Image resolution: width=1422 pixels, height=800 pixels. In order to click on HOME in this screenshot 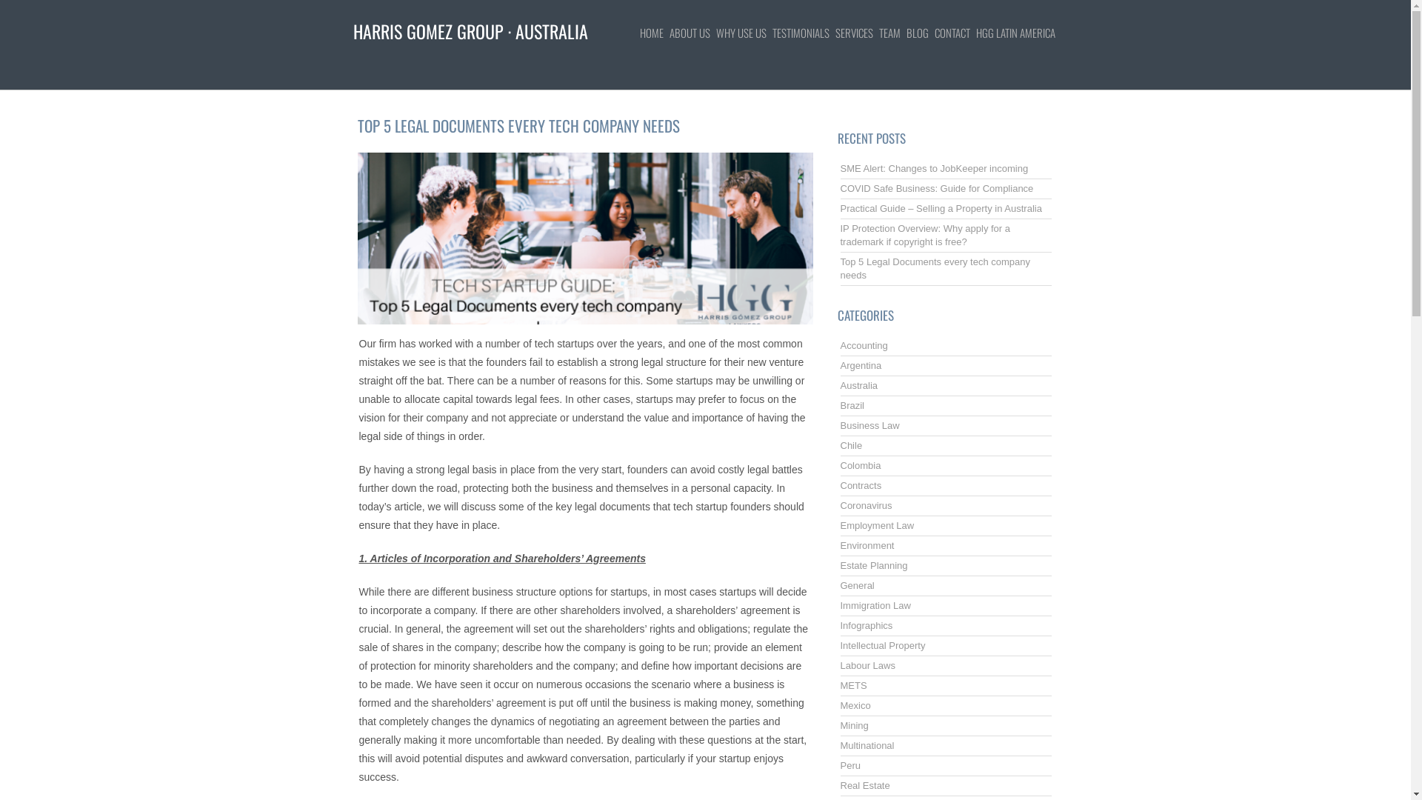, I will do `click(655, 33)`.